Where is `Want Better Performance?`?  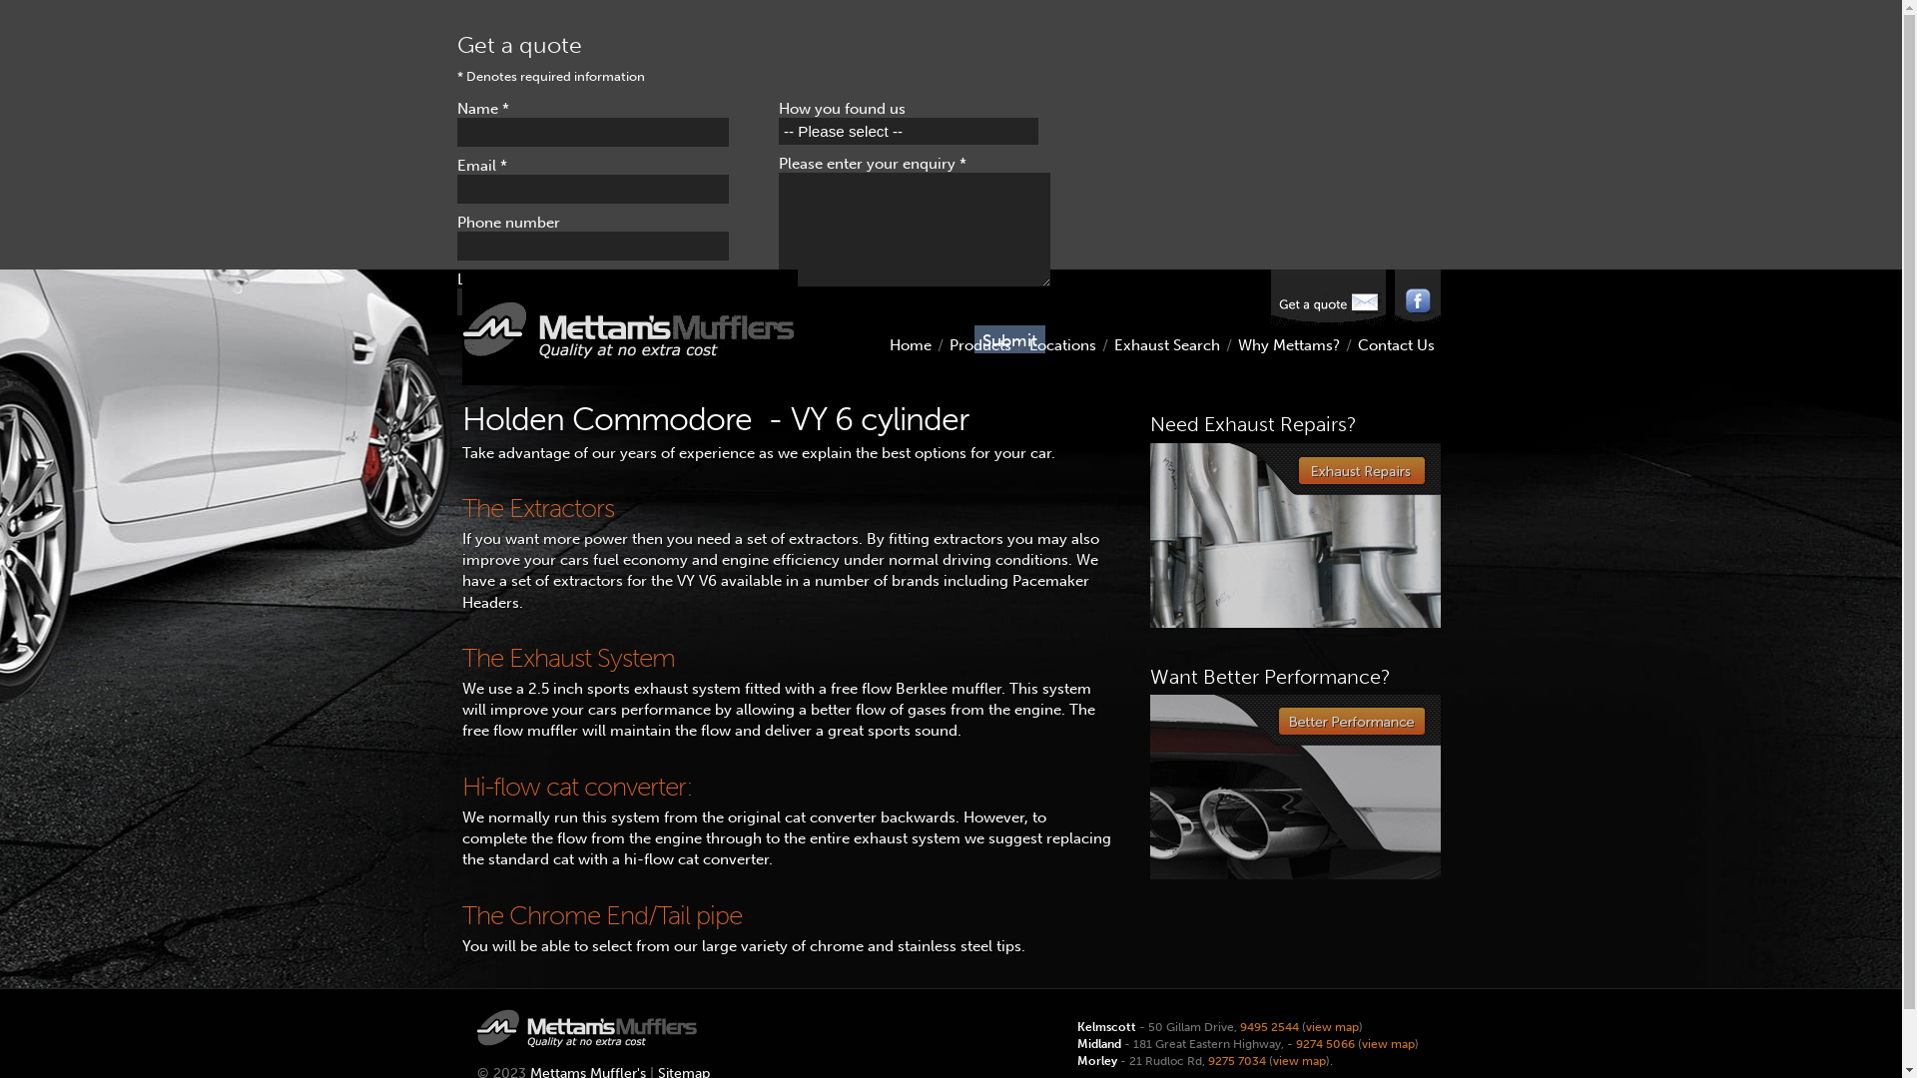 Want Better Performance? is located at coordinates (1296, 787).